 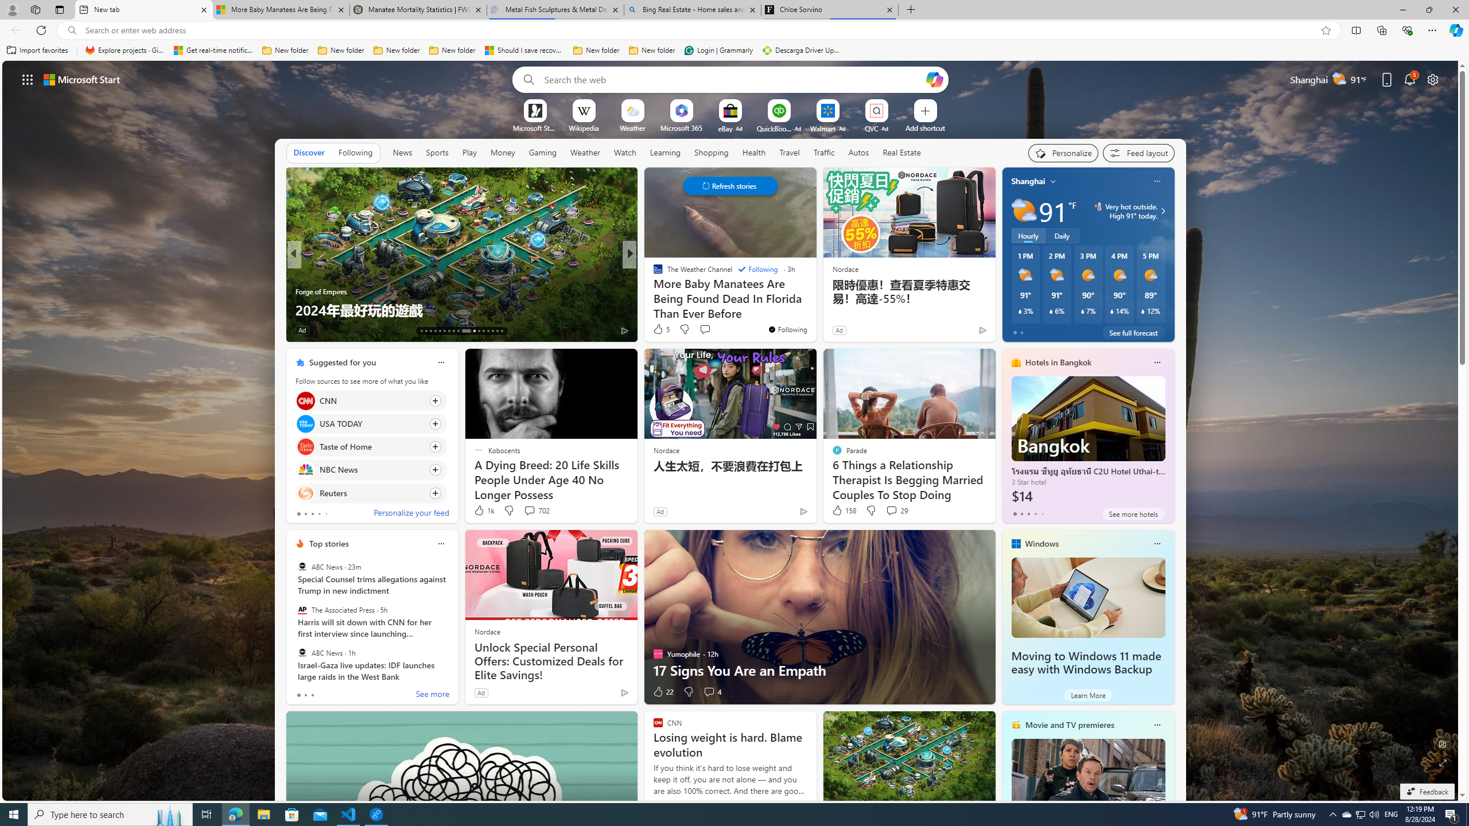 I want to click on Gaming, so click(x=543, y=152).